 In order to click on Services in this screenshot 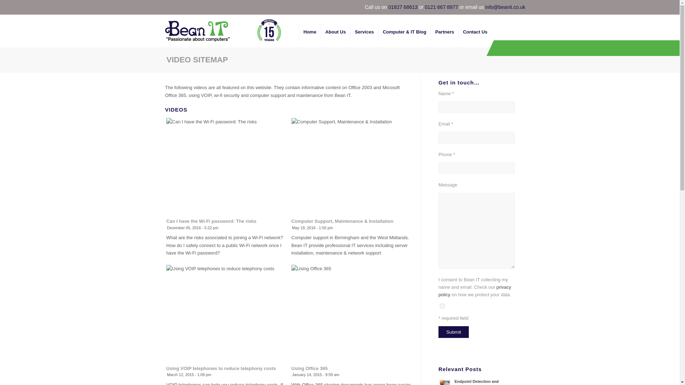, I will do `click(364, 32)`.